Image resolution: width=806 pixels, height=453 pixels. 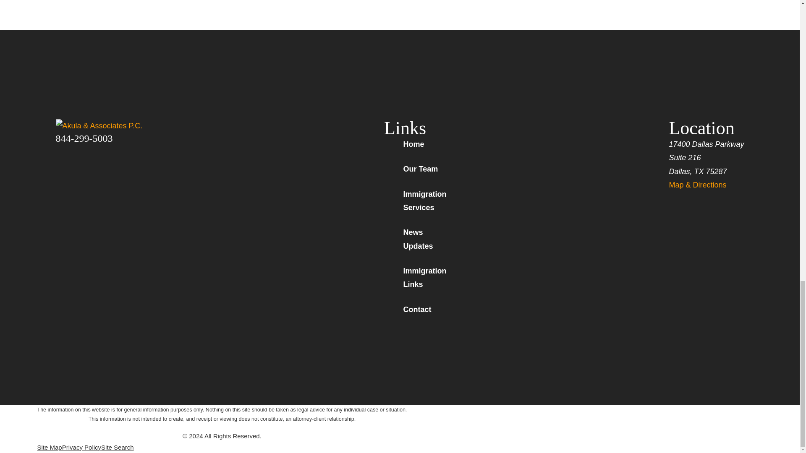 I want to click on Google Business Profile, so click(x=127, y=151).